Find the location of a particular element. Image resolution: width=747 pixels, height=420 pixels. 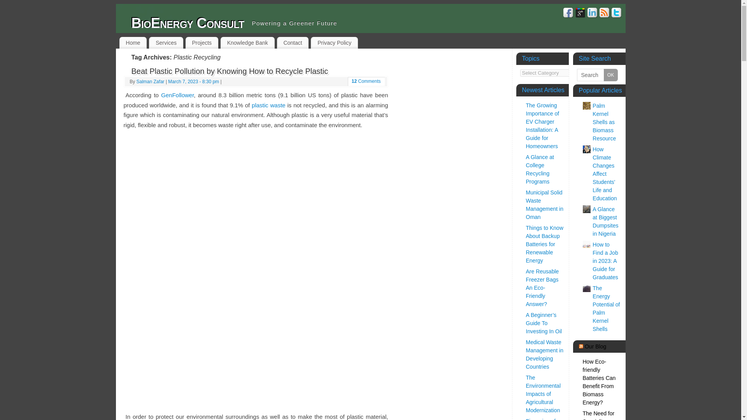

Services is located at coordinates (166, 43).